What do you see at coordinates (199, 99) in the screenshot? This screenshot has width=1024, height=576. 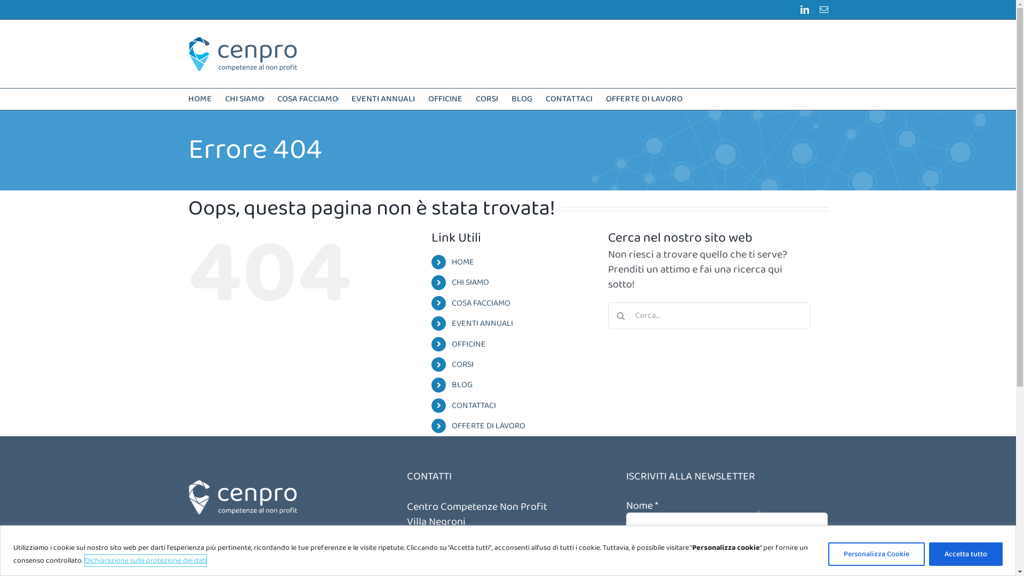 I see `HOME` at bounding box center [199, 99].